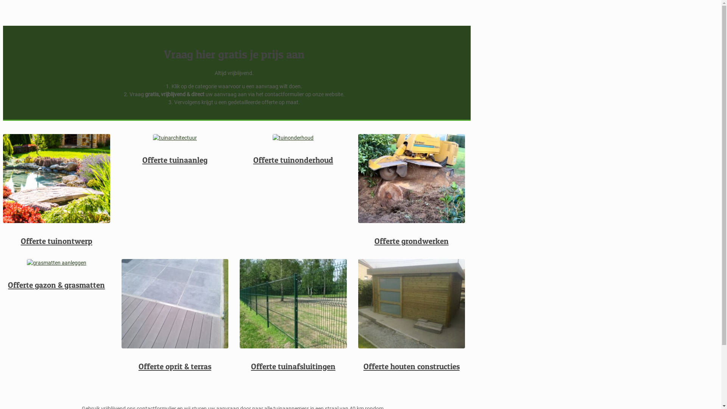 The height and width of the screenshot is (409, 727). What do you see at coordinates (293, 138) in the screenshot?
I see `tuinonderhoud` at bounding box center [293, 138].